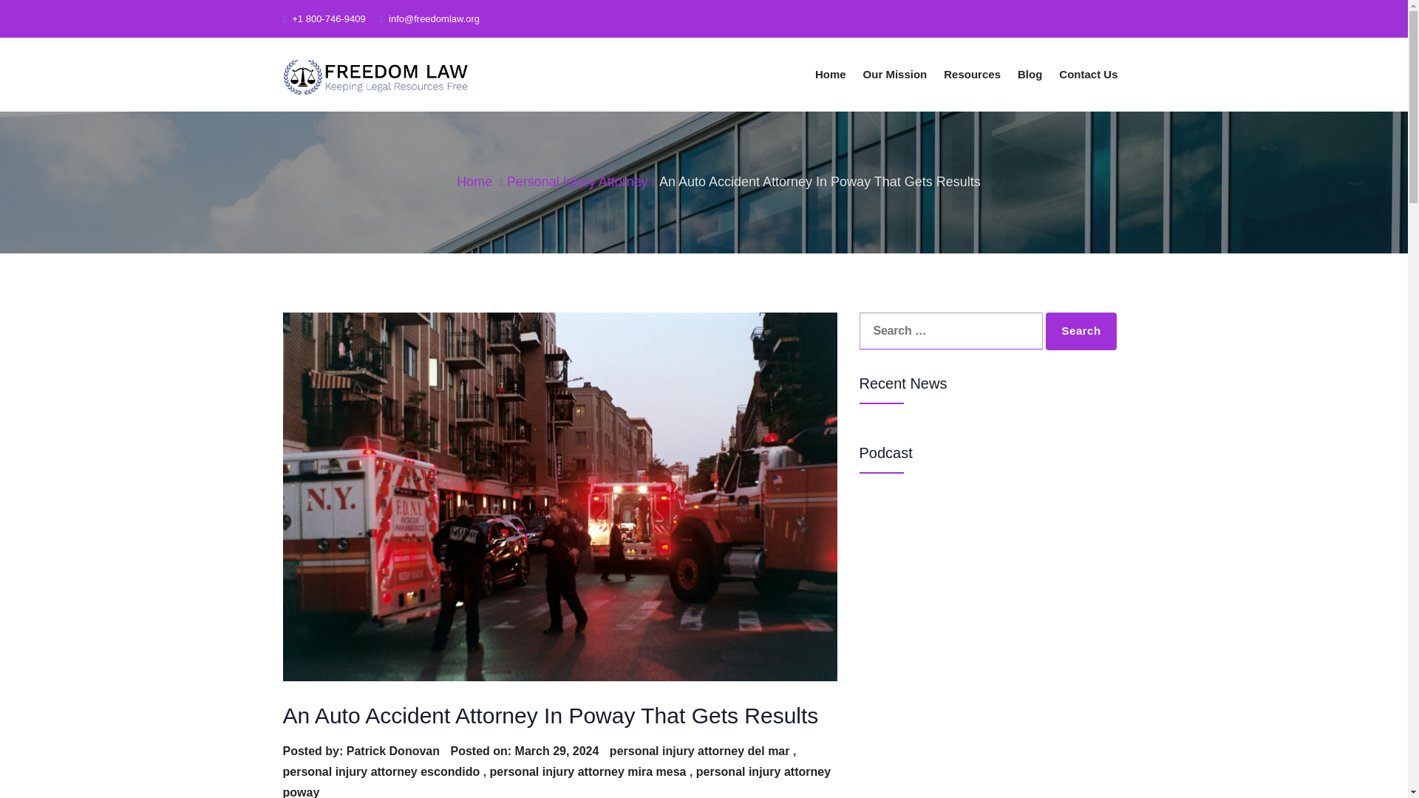 The width and height of the screenshot is (1419, 798). What do you see at coordinates (1030, 74) in the screenshot?
I see `Blog` at bounding box center [1030, 74].